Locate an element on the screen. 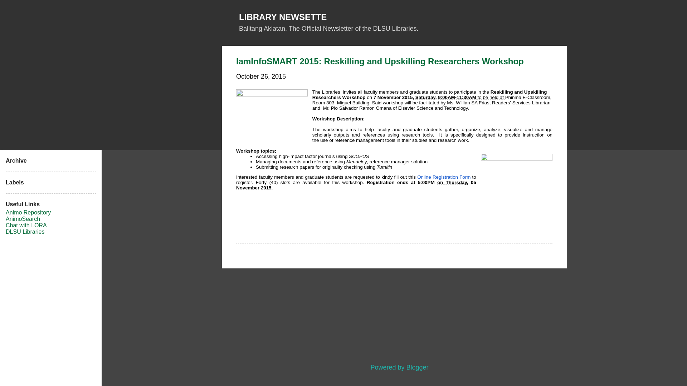 The image size is (687, 386). LIBRARY NEWSETTE is located at coordinates (283, 16).